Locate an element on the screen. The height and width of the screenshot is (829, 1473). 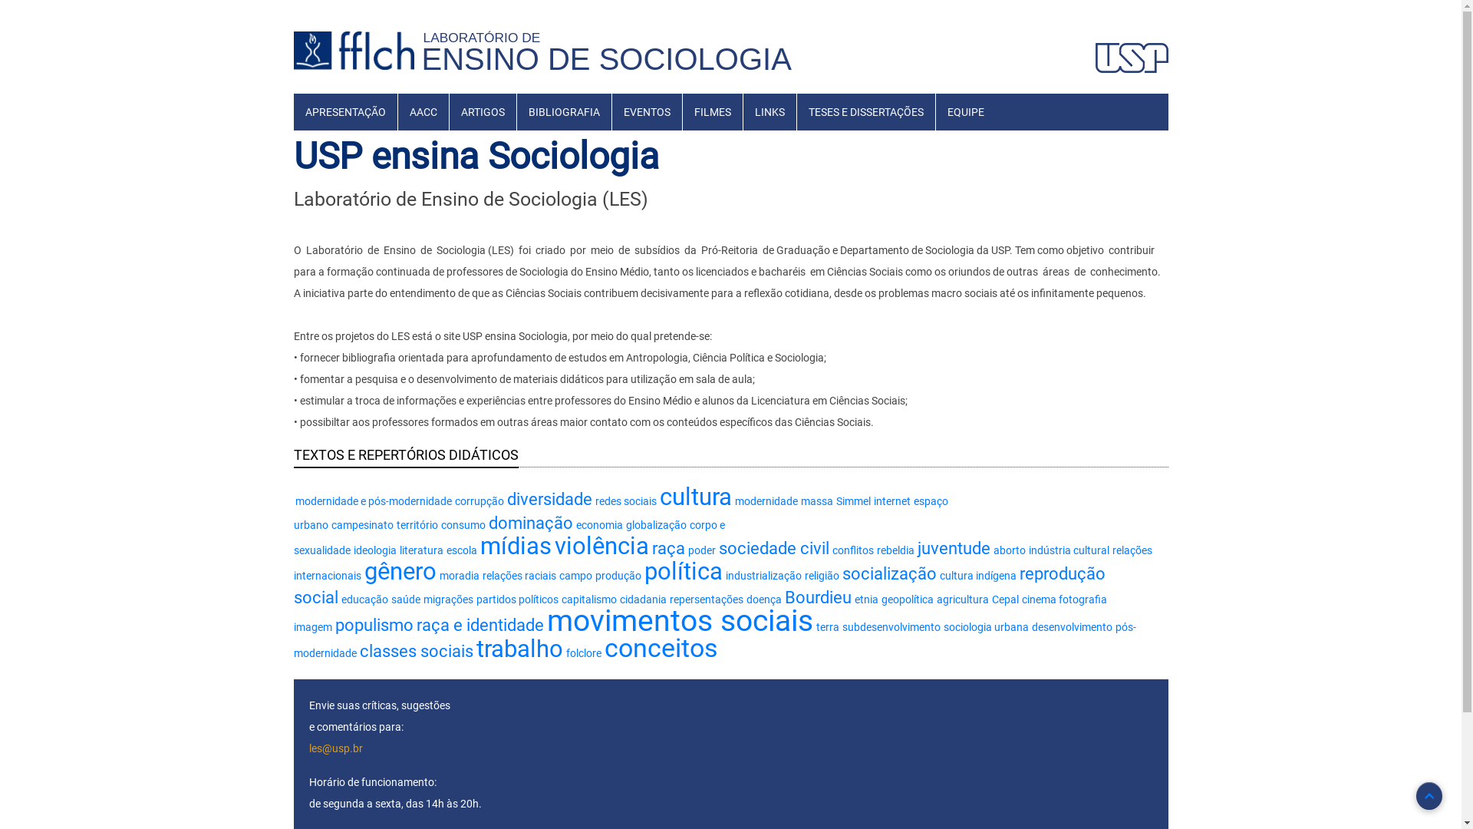
campo is located at coordinates (575, 576).